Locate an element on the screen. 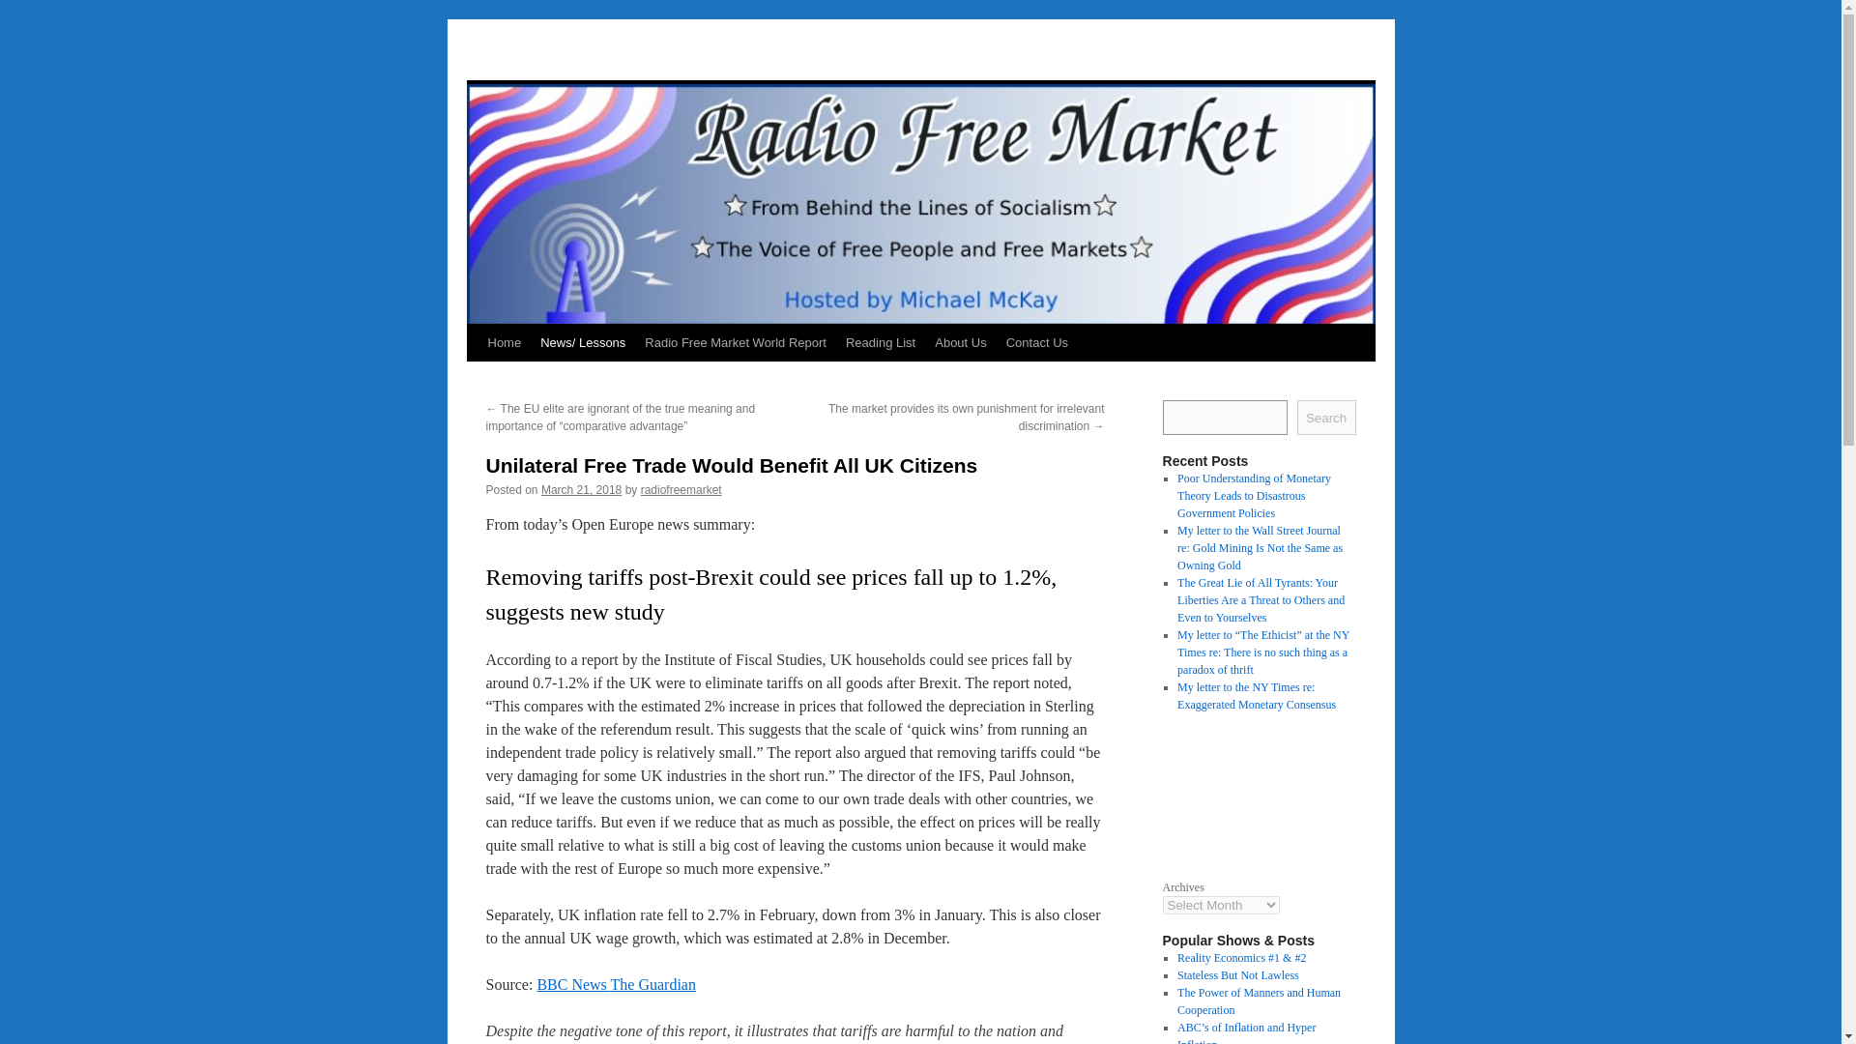 The height and width of the screenshot is (1044, 1856). Stateless But Not Lawless is located at coordinates (1237, 975).